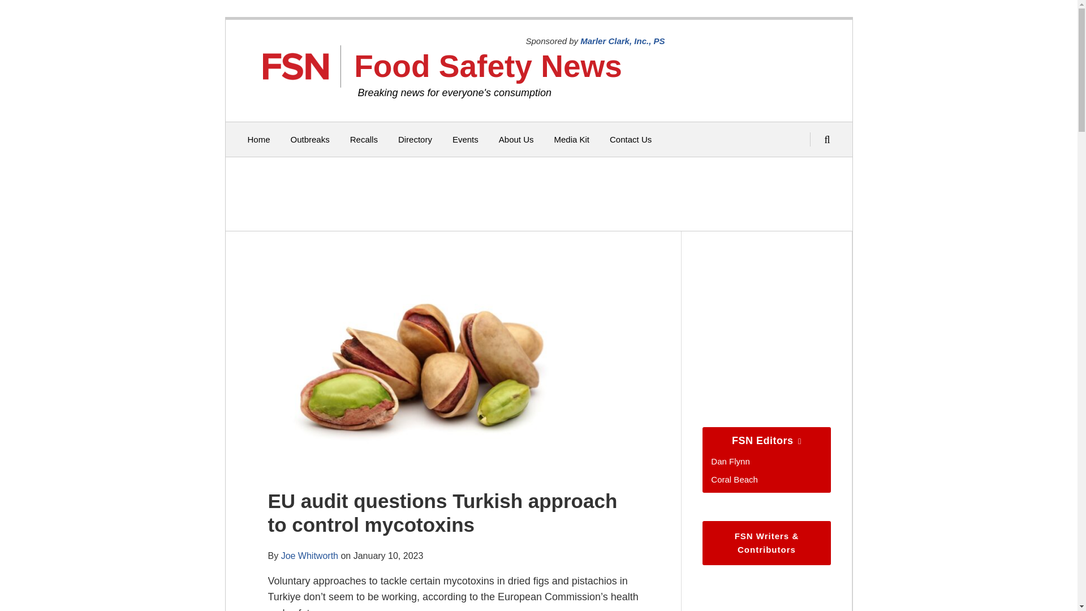  I want to click on Recalls, so click(364, 140).